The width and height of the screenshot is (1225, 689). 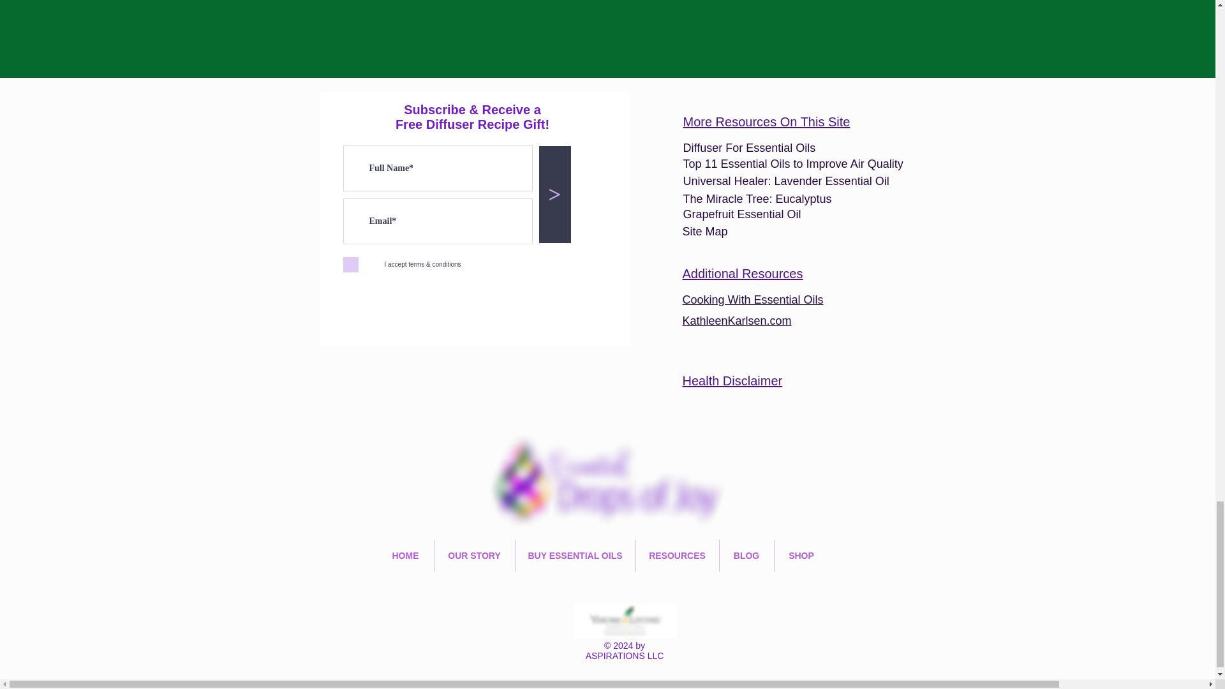 What do you see at coordinates (801, 555) in the screenshot?
I see `SHOP` at bounding box center [801, 555].